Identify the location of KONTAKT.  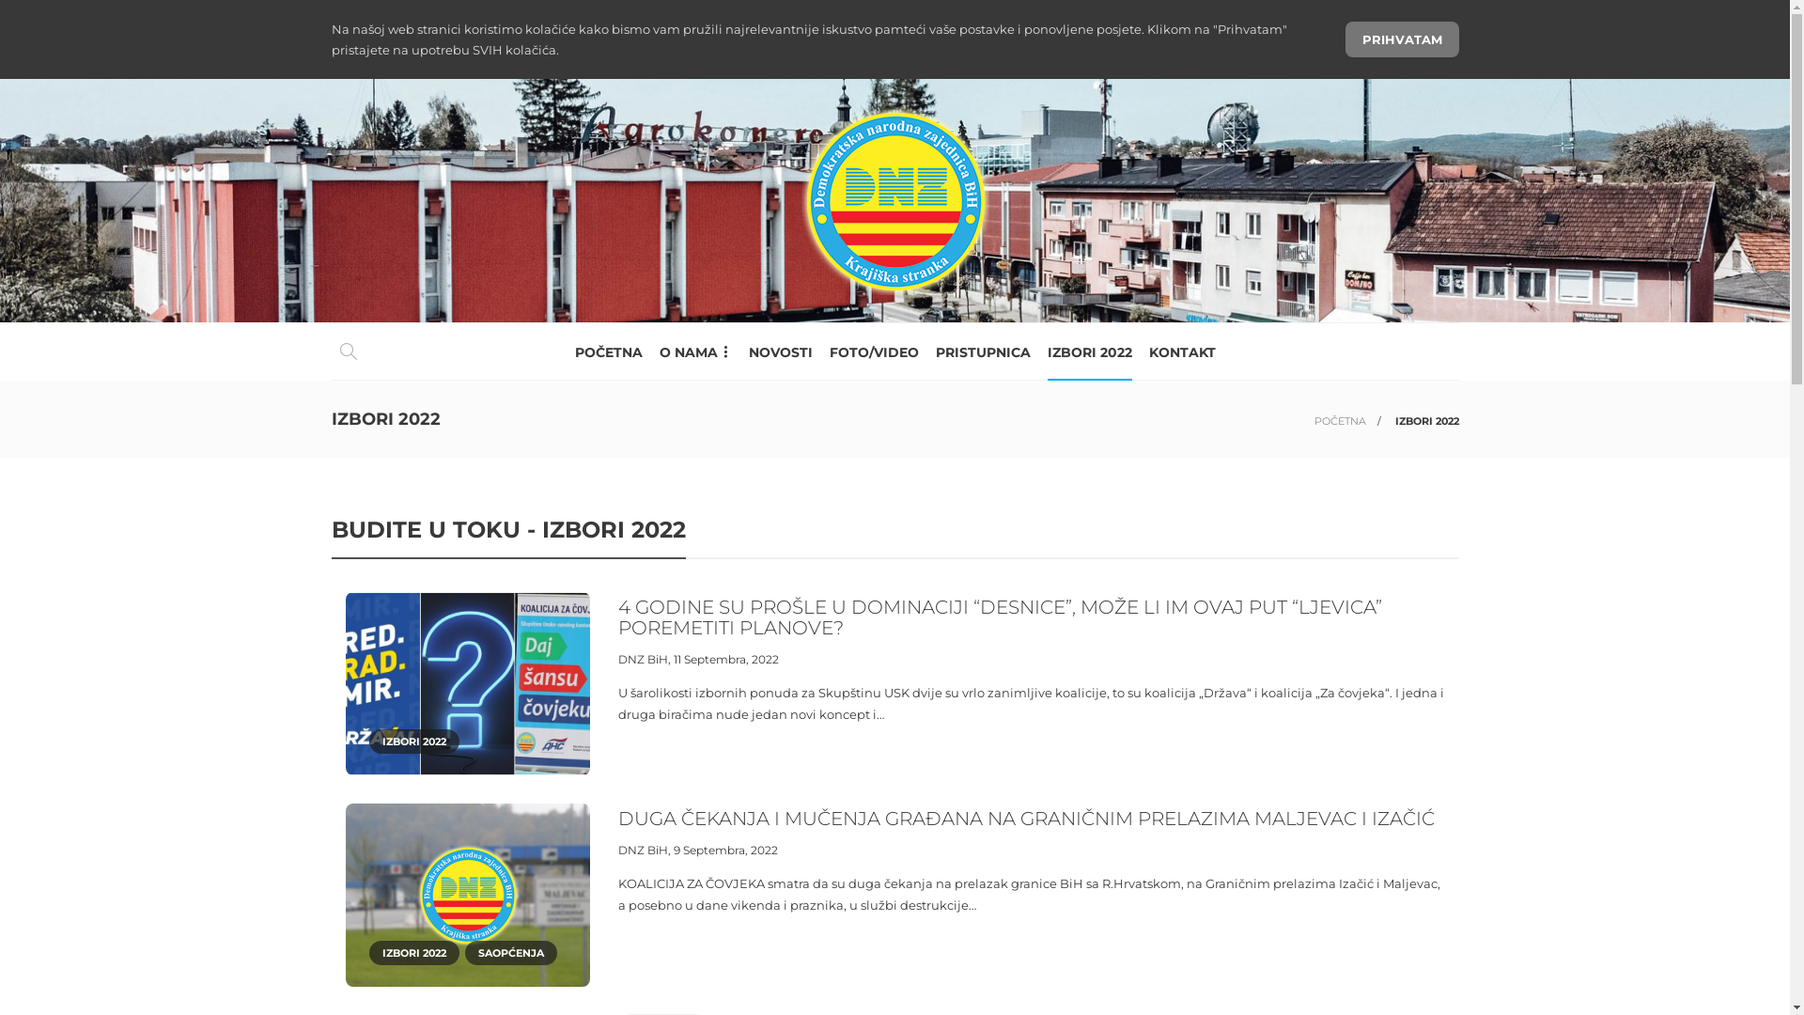
(1182, 352).